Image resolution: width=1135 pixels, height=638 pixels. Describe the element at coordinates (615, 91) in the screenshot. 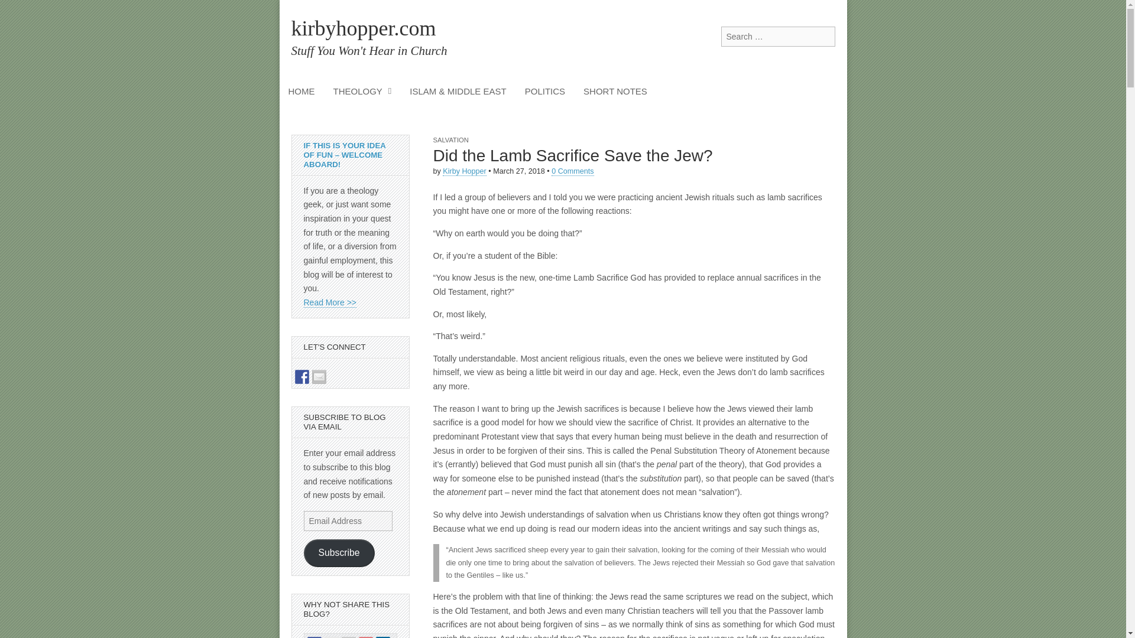

I see `Because we are all a bit too ADD for in-depth articles.` at that location.